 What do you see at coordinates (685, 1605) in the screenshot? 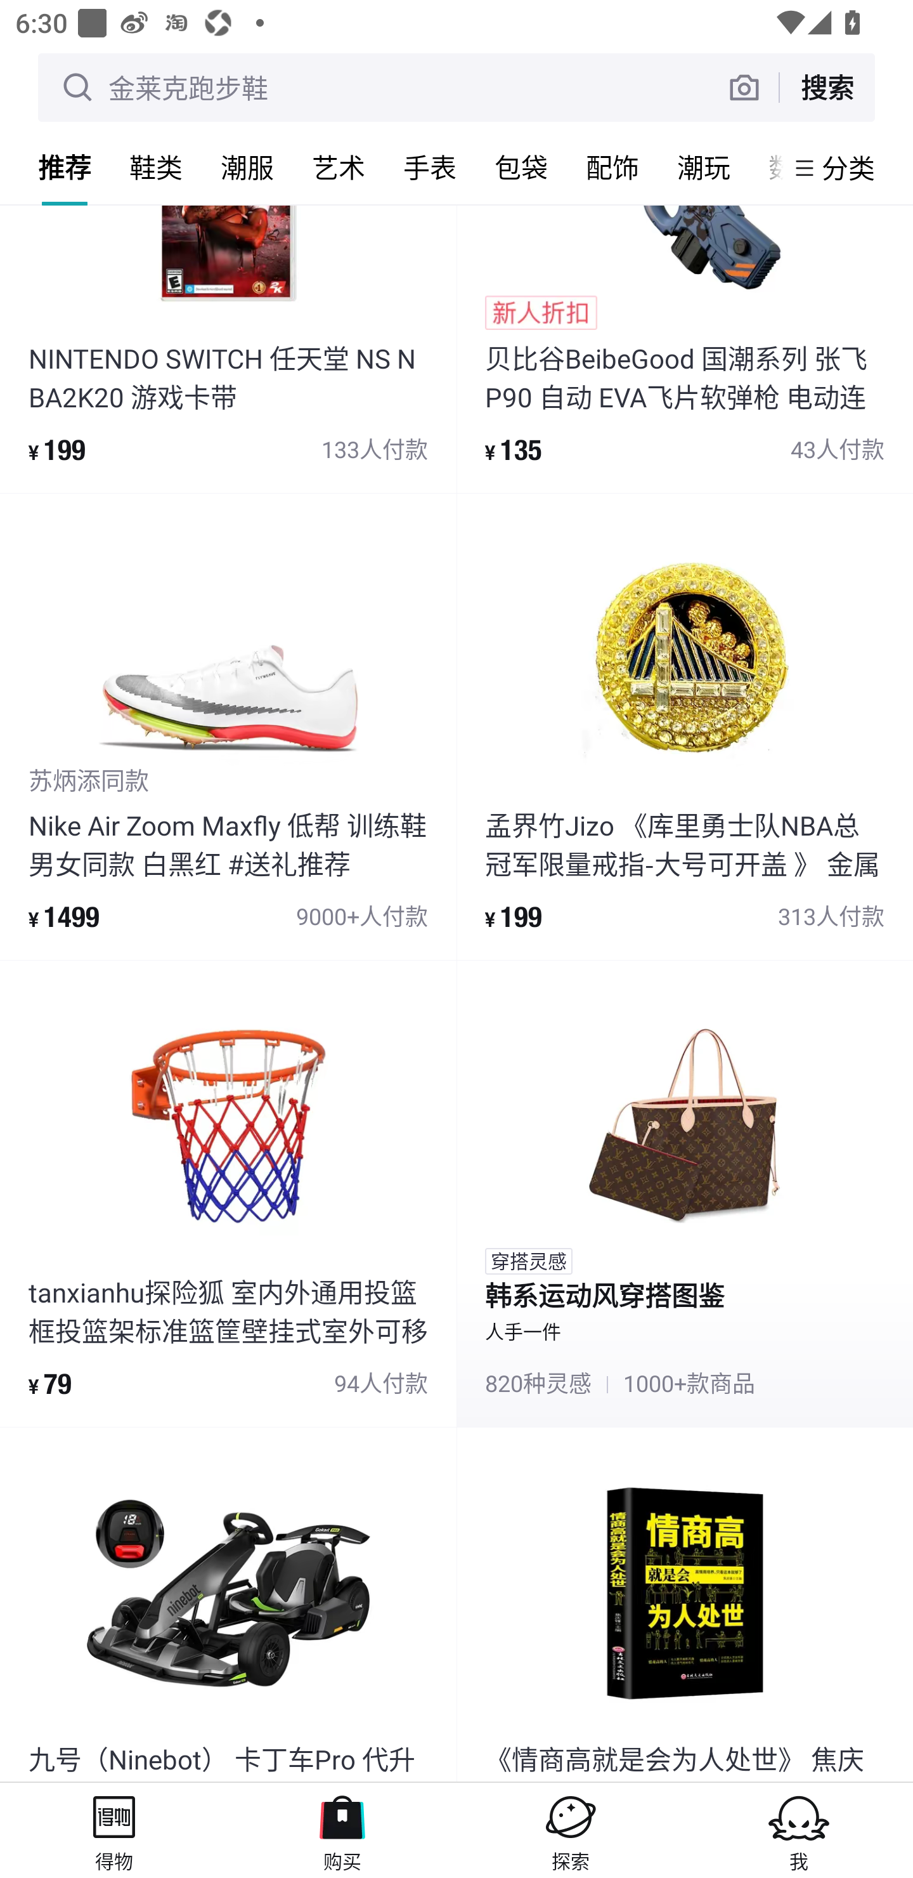
I see `product_item 《情商高就是会为人处世》 焦庆
锋 励志 1册` at bounding box center [685, 1605].